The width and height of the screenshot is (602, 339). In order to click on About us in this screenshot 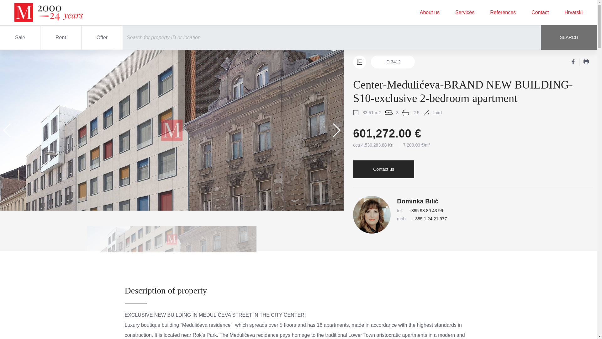, I will do `click(430, 13)`.